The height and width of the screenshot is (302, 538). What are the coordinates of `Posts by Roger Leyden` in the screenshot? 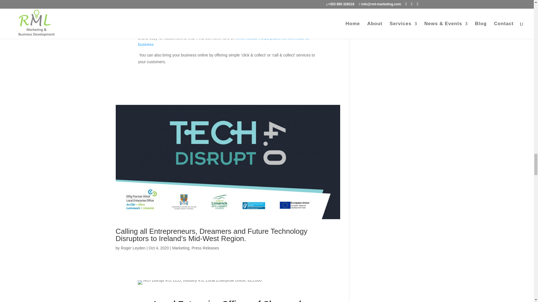 It's located at (133, 248).